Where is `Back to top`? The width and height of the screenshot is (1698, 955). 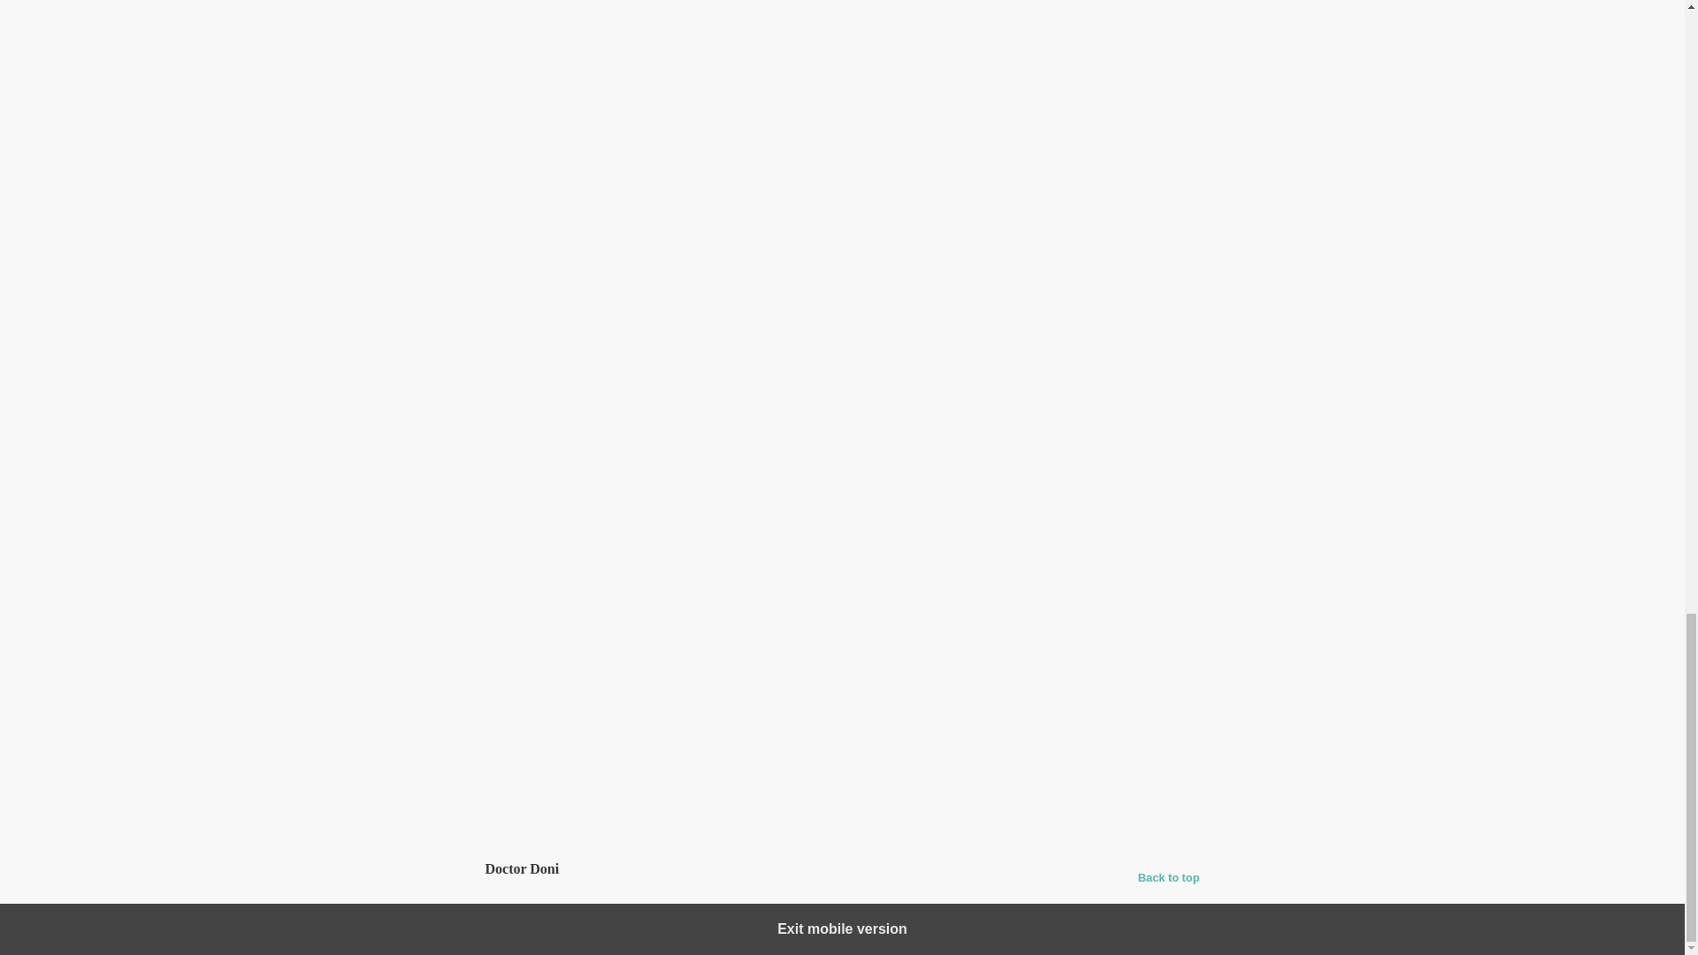 Back to top is located at coordinates (1169, 877).